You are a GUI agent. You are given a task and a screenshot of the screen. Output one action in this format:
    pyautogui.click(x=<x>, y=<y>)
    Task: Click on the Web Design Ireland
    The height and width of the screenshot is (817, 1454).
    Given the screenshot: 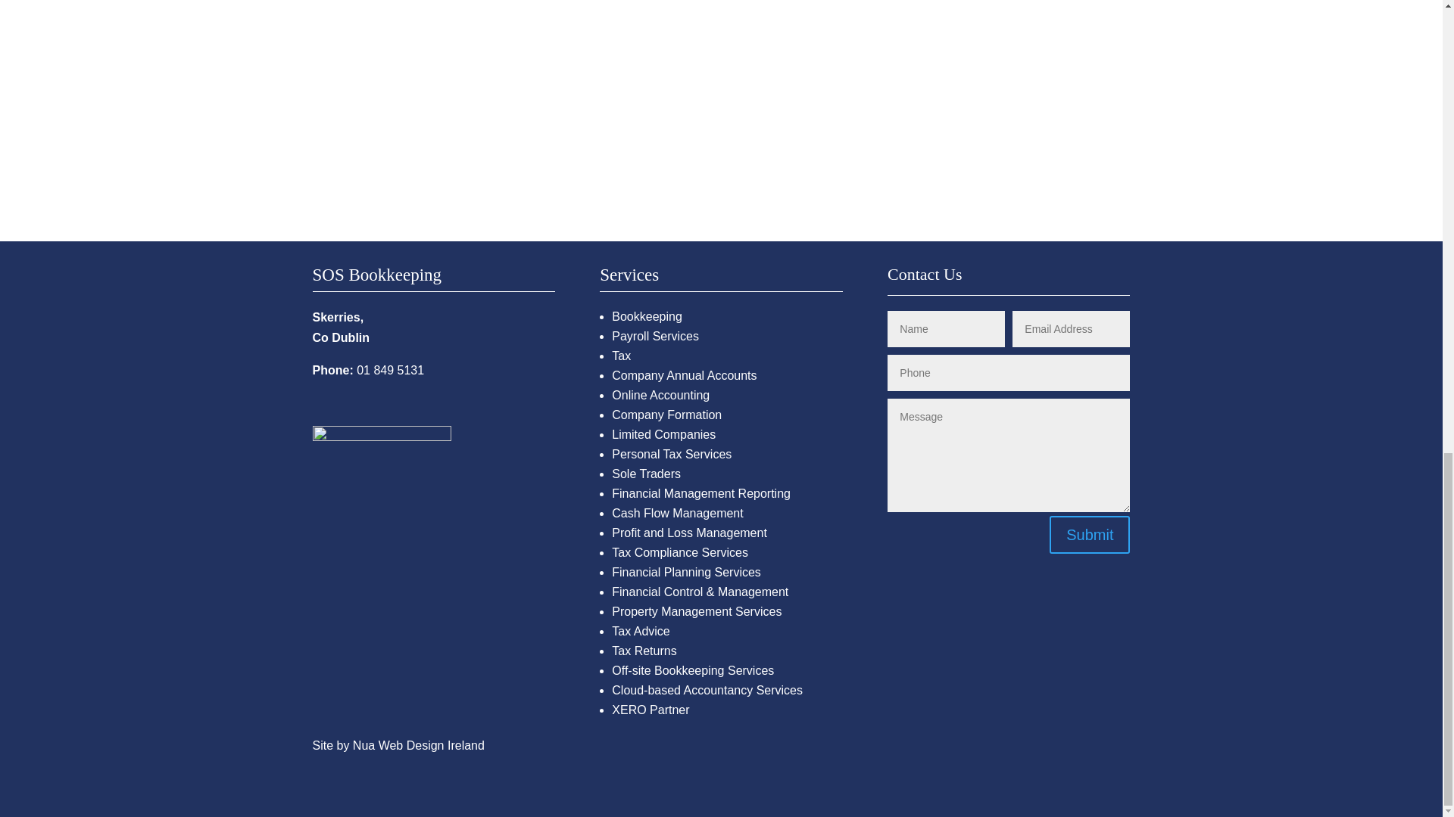 What is the action you would take?
    pyautogui.click(x=431, y=745)
    